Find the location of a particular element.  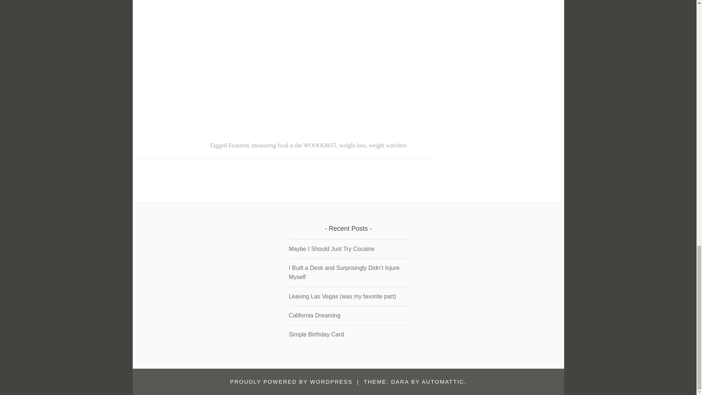

measuring food is the WOOOORST is located at coordinates (294, 145).